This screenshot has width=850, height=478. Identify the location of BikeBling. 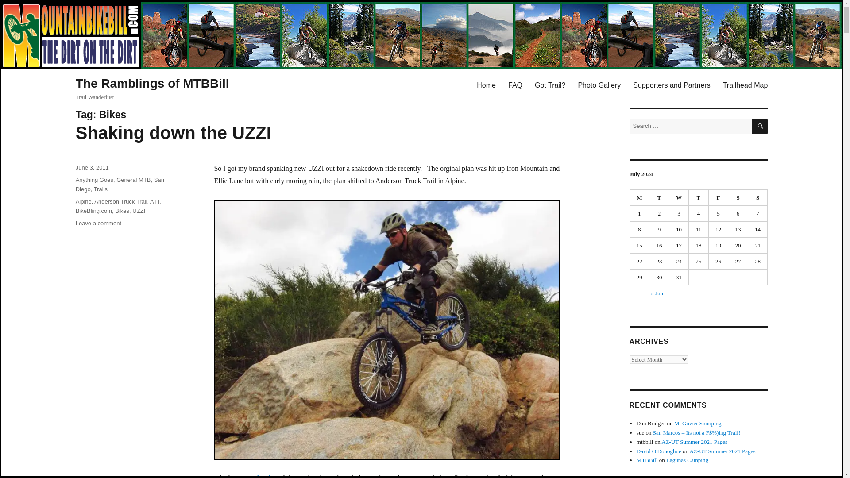
(265, 476).